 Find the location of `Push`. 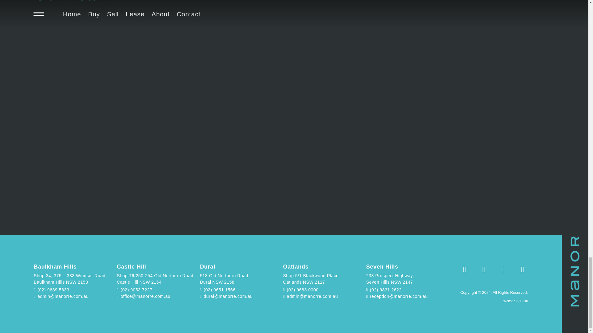

Push is located at coordinates (524, 301).